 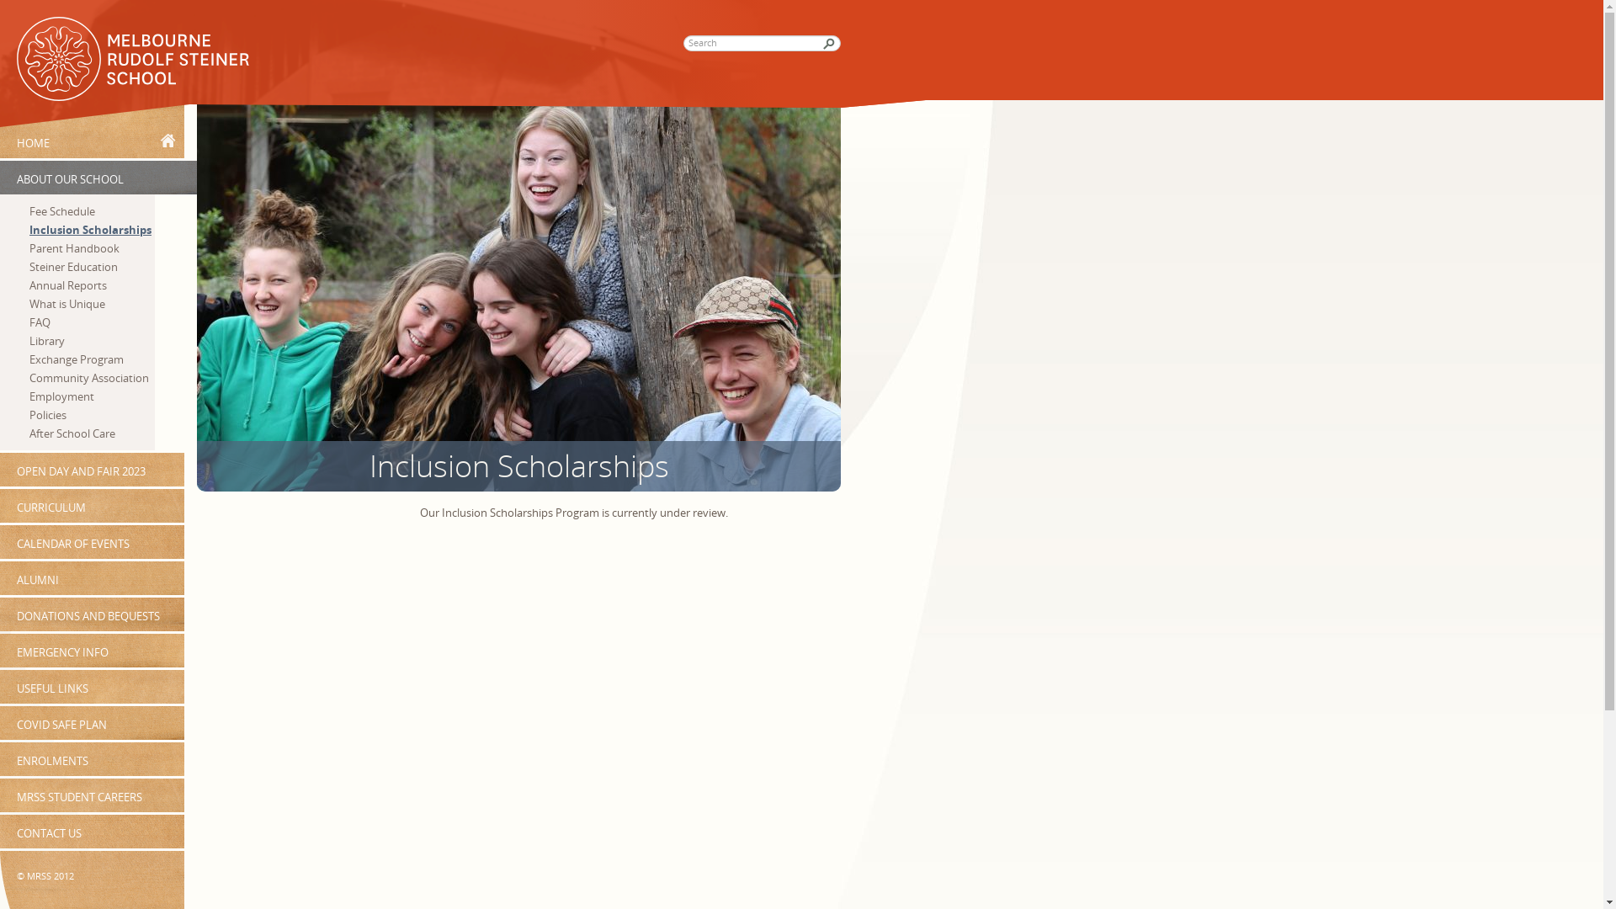 I want to click on Annual Reports, so click(x=93, y=285).